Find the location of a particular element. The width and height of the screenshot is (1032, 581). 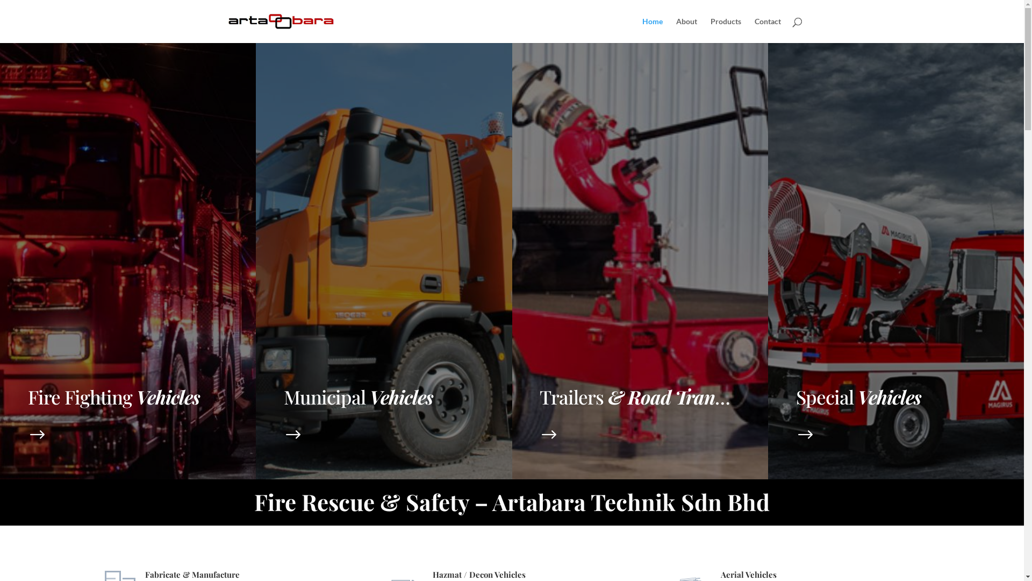

$ is located at coordinates (549, 435).